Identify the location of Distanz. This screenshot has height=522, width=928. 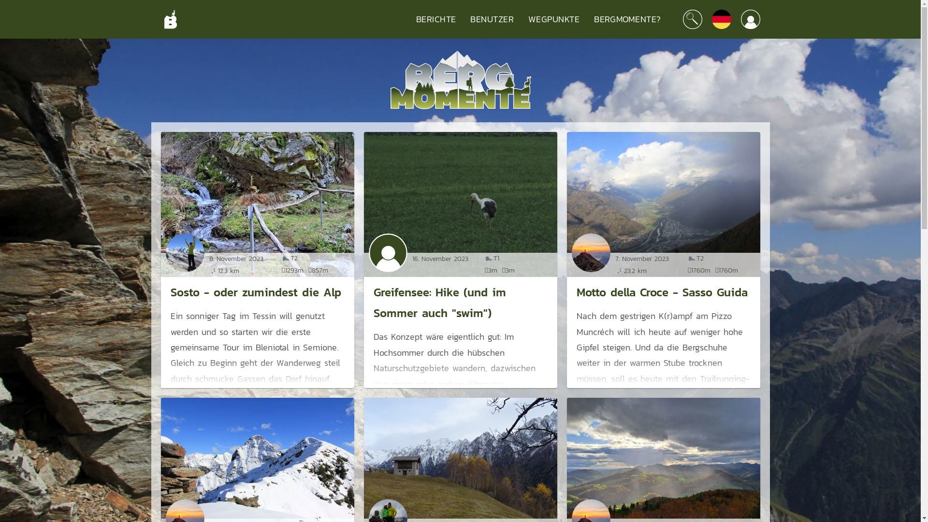
(619, 271).